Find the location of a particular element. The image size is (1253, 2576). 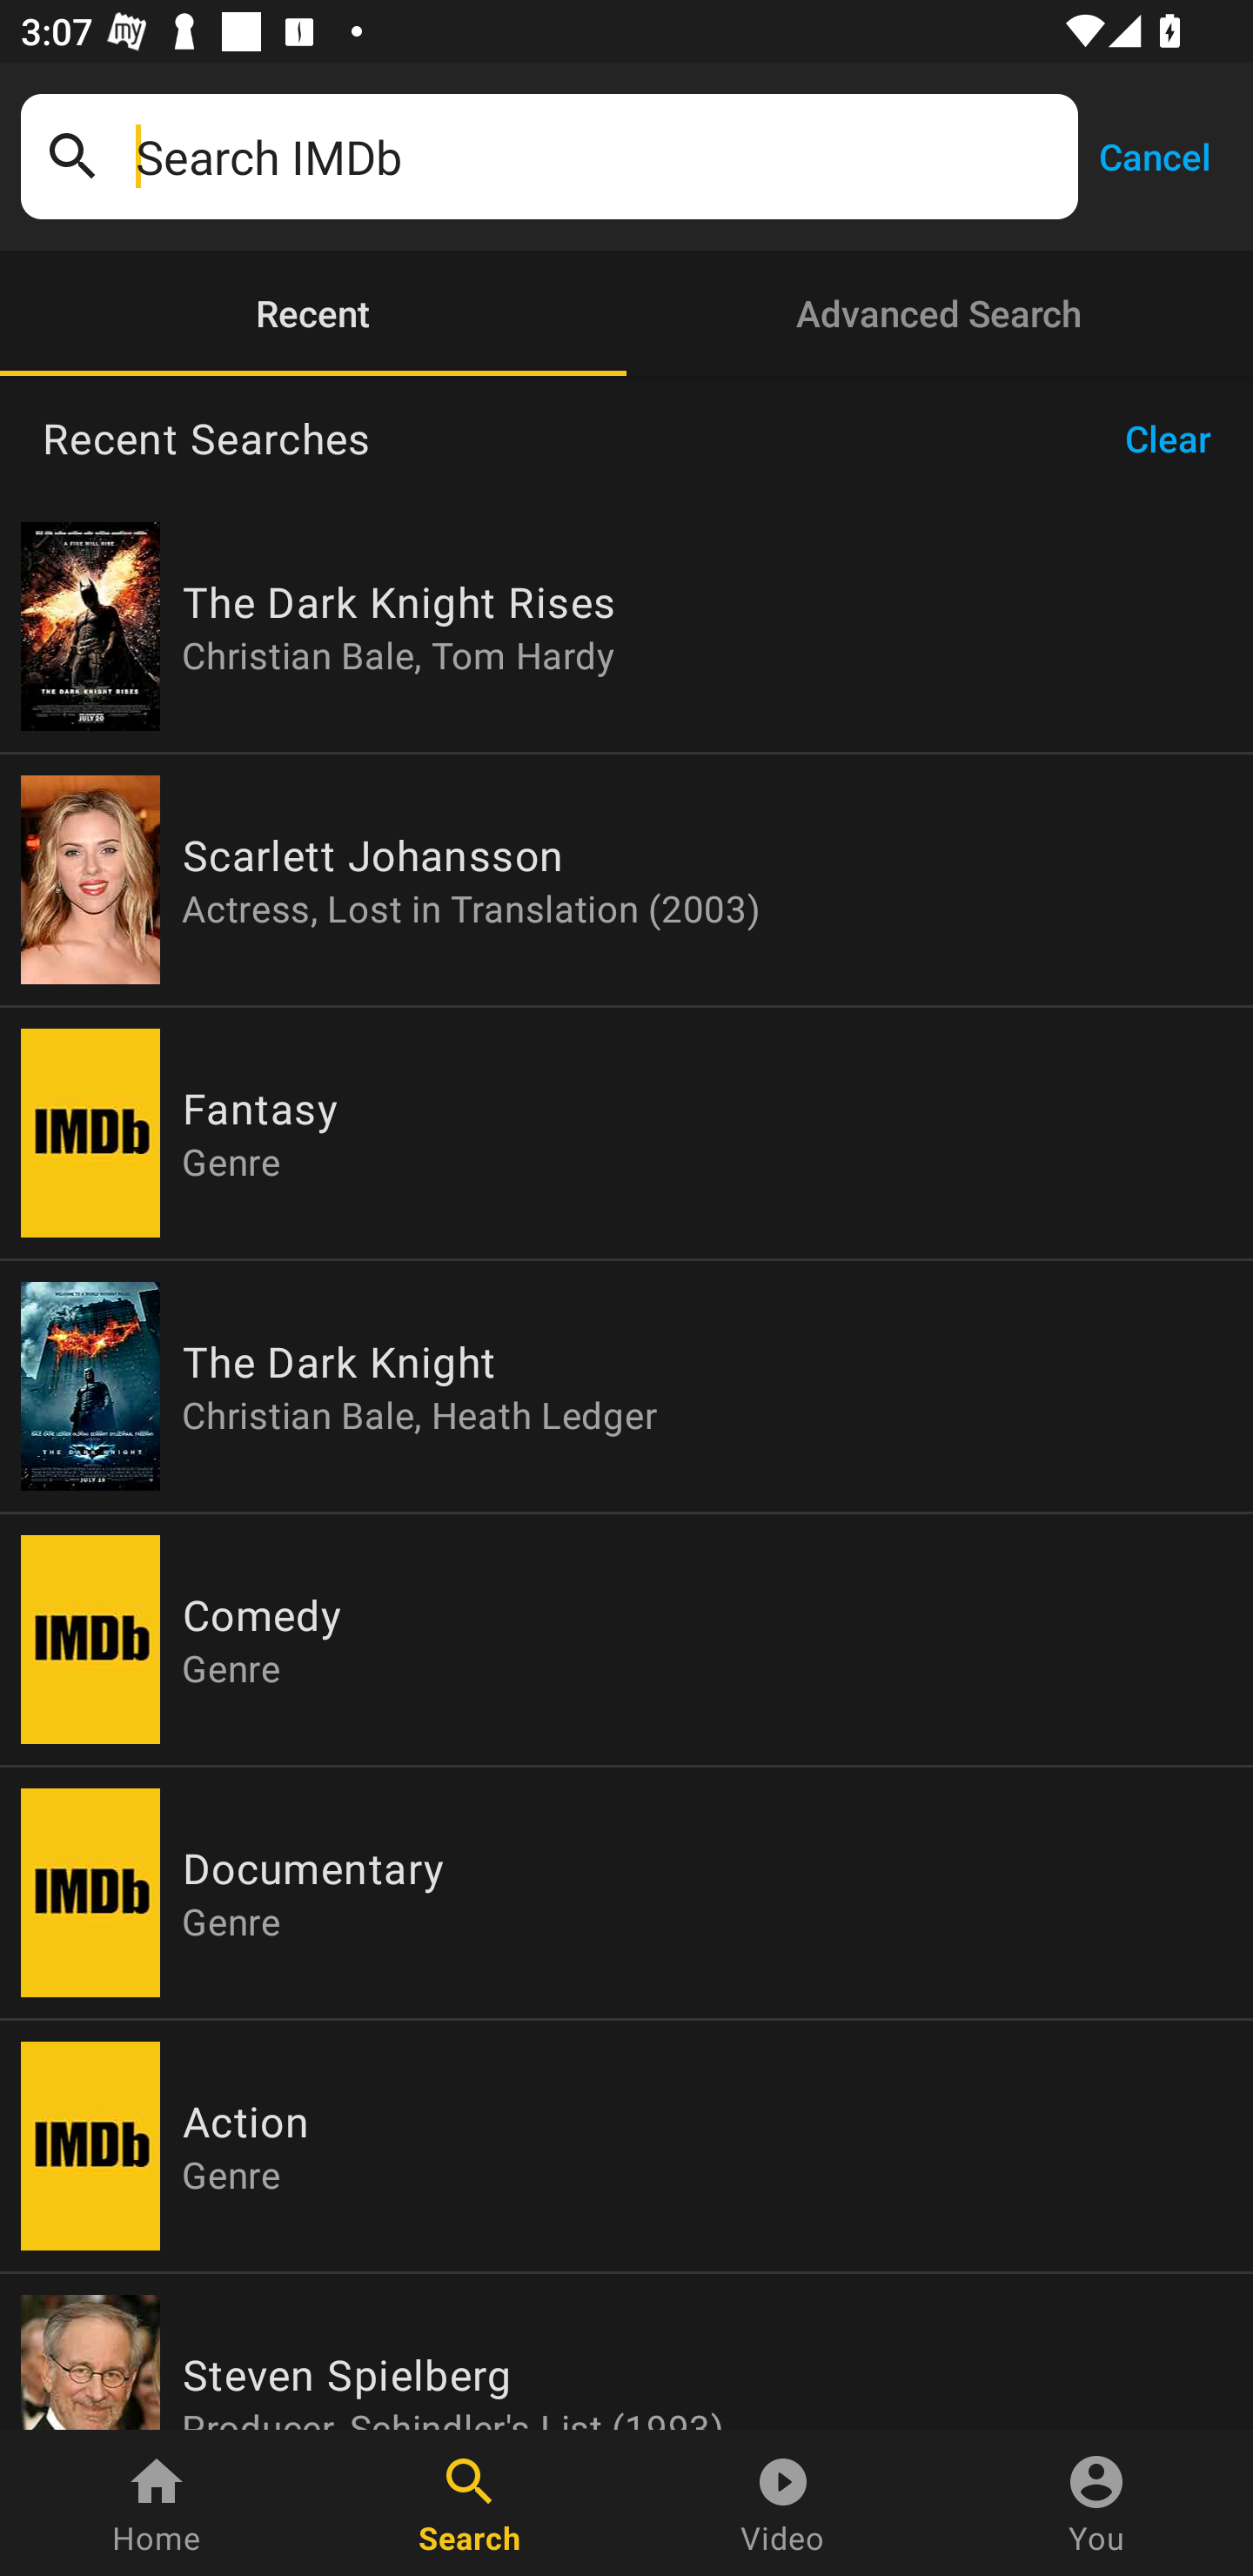

Video is located at coordinates (783, 2503).